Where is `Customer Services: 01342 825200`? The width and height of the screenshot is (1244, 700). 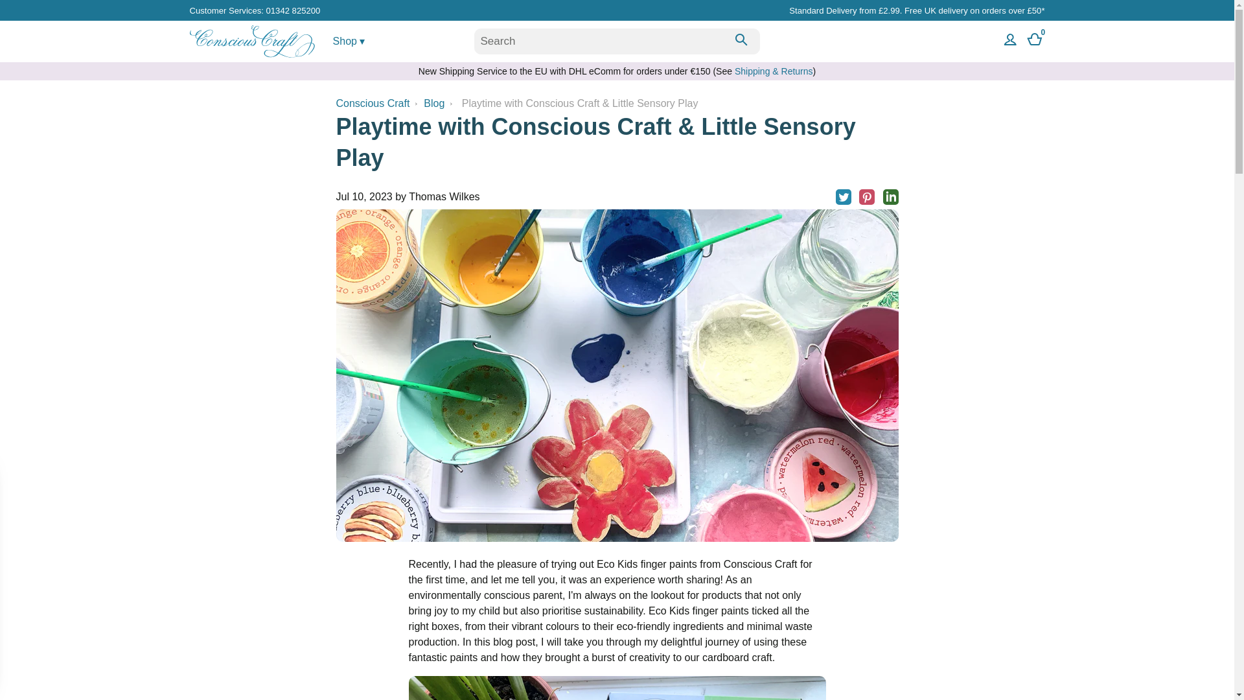 Customer Services: 01342 825200 is located at coordinates (254, 10).